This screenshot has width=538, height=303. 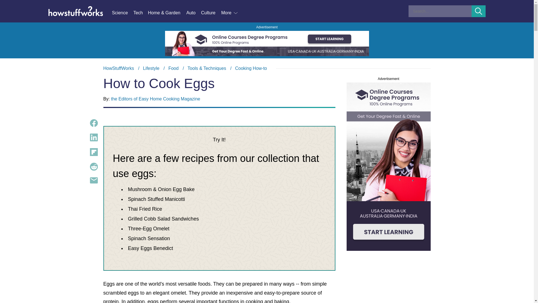 What do you see at coordinates (94, 152) in the screenshot?
I see `Share Content on Flipboard` at bounding box center [94, 152].